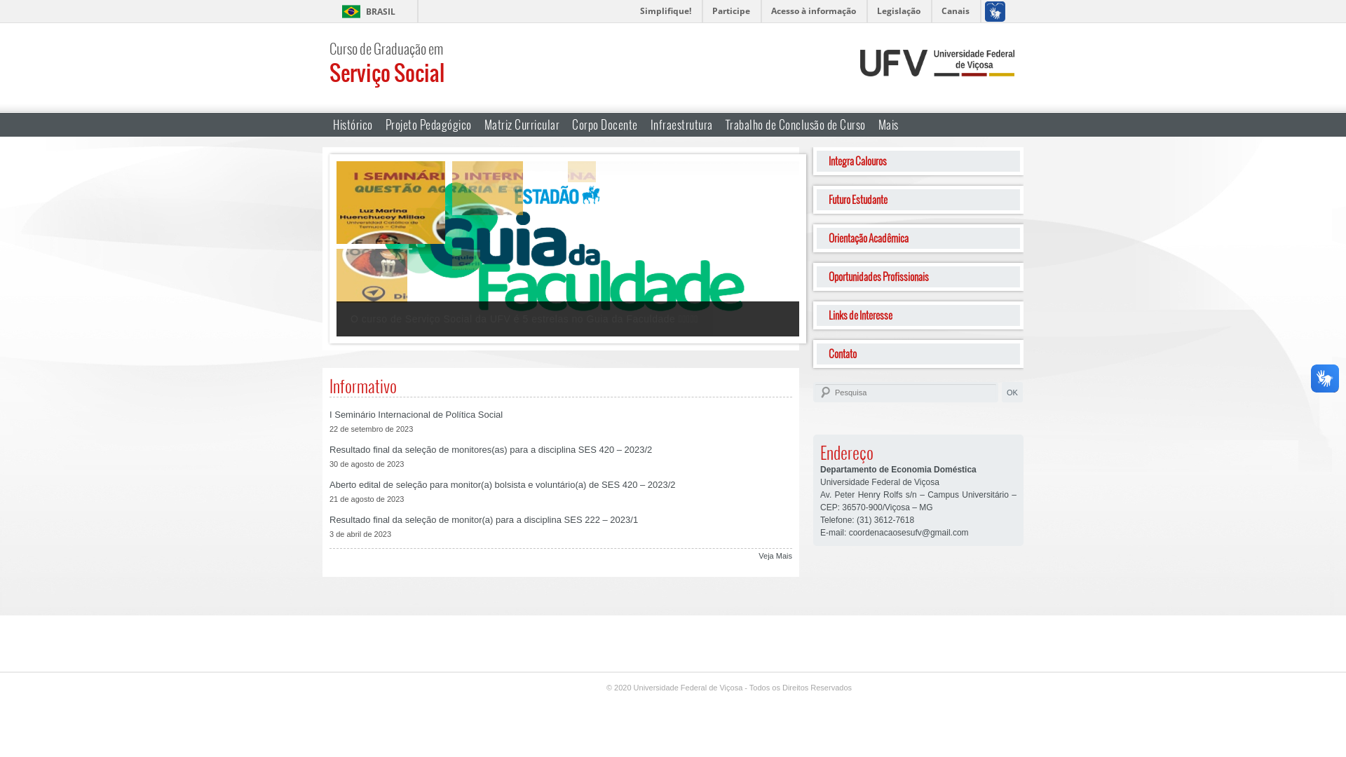 Image resolution: width=1346 pixels, height=757 pixels. I want to click on Contato, so click(918, 354).